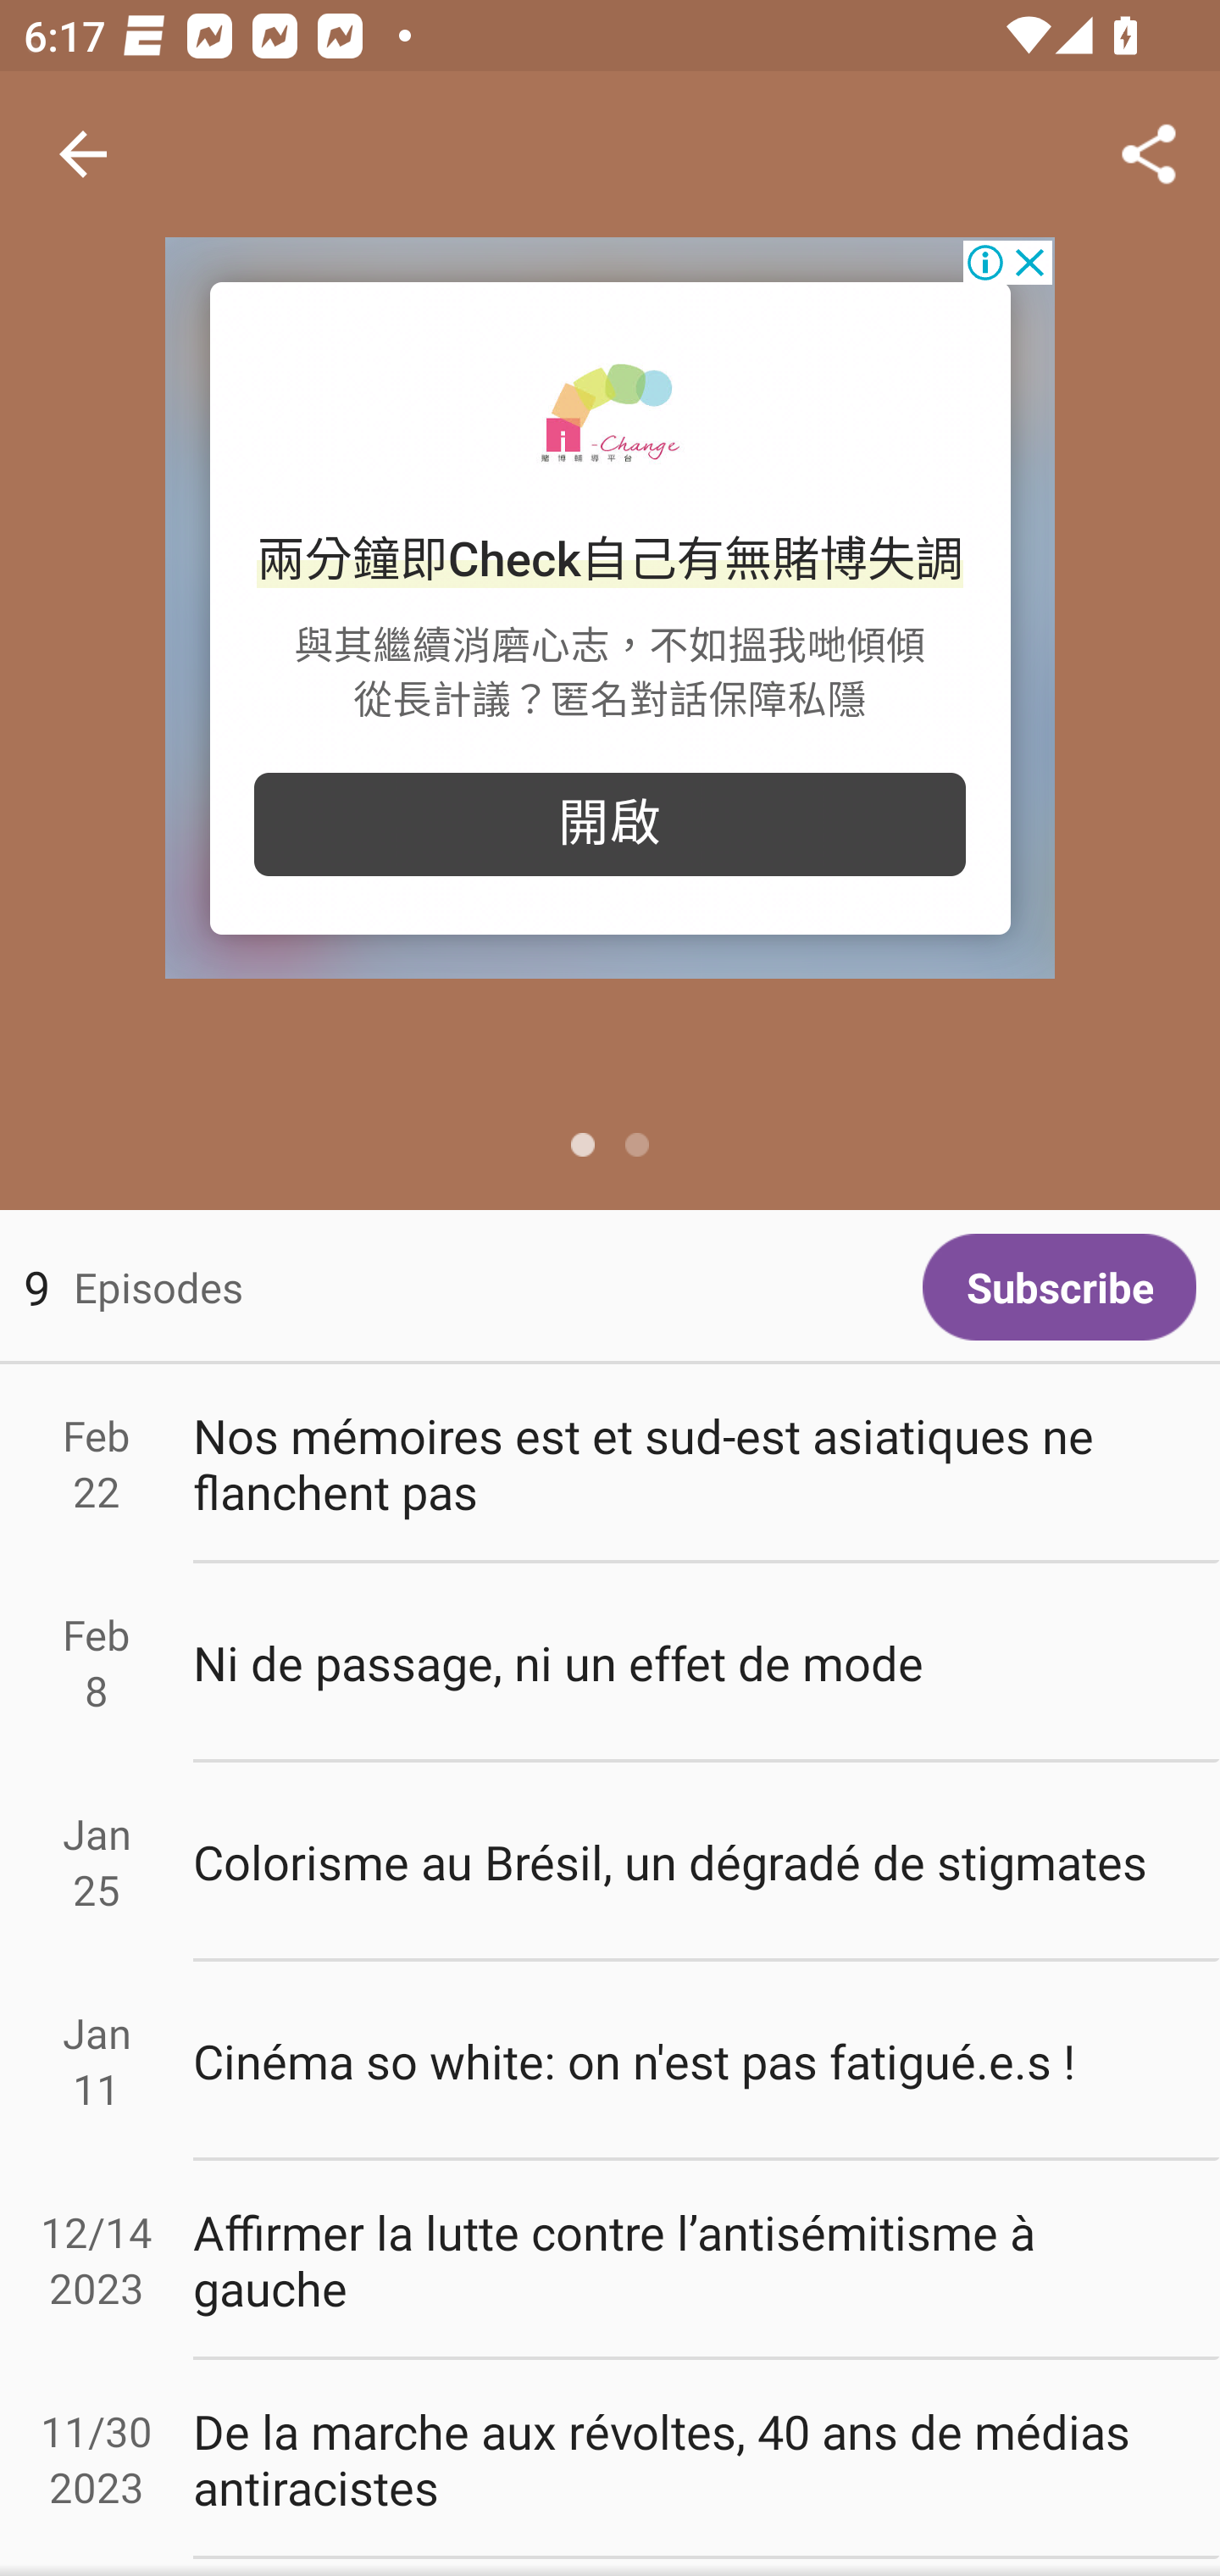  What do you see at coordinates (610, 414) in the screenshot?
I see `i-change.elchk.org` at bounding box center [610, 414].